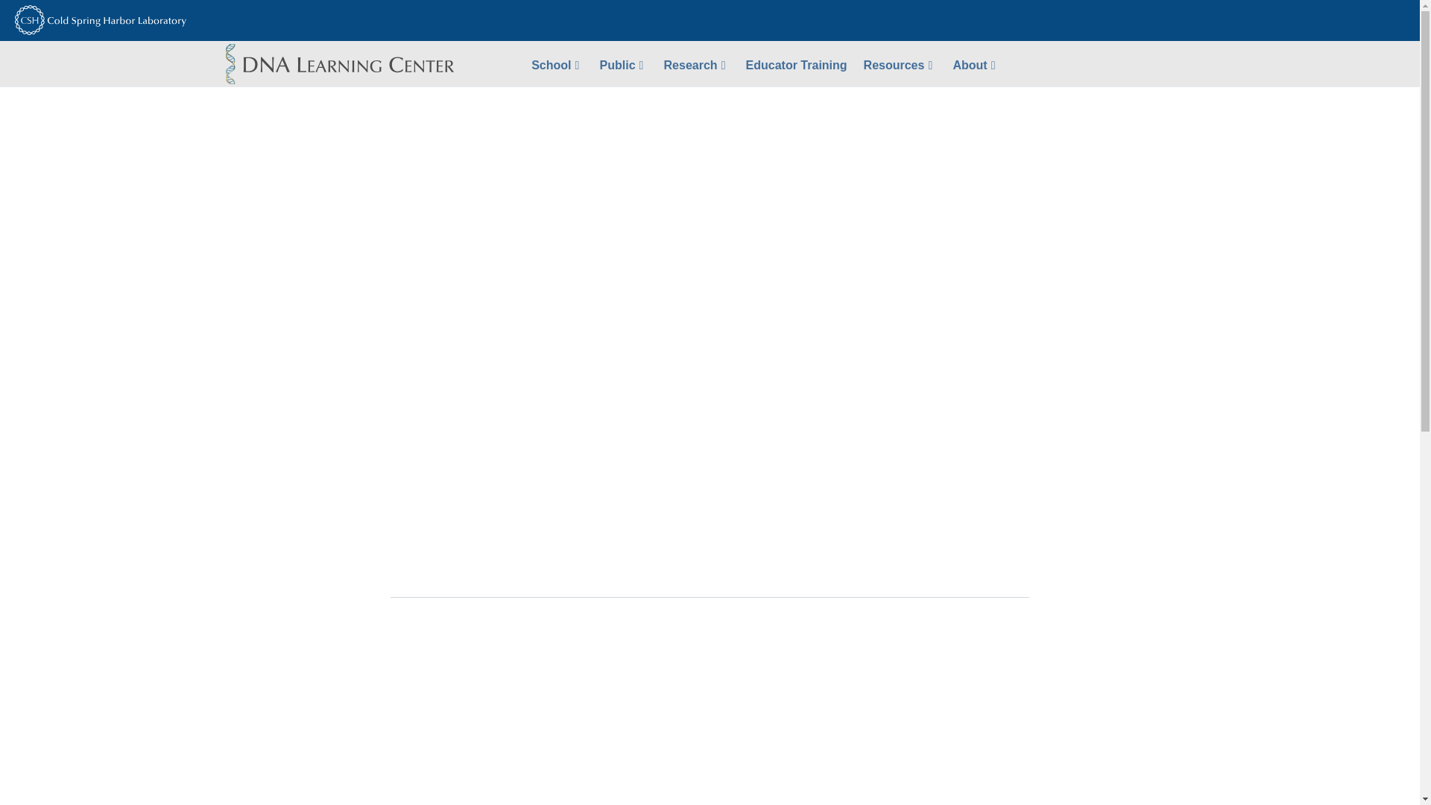  Describe the element at coordinates (976, 64) in the screenshot. I see `About` at that location.